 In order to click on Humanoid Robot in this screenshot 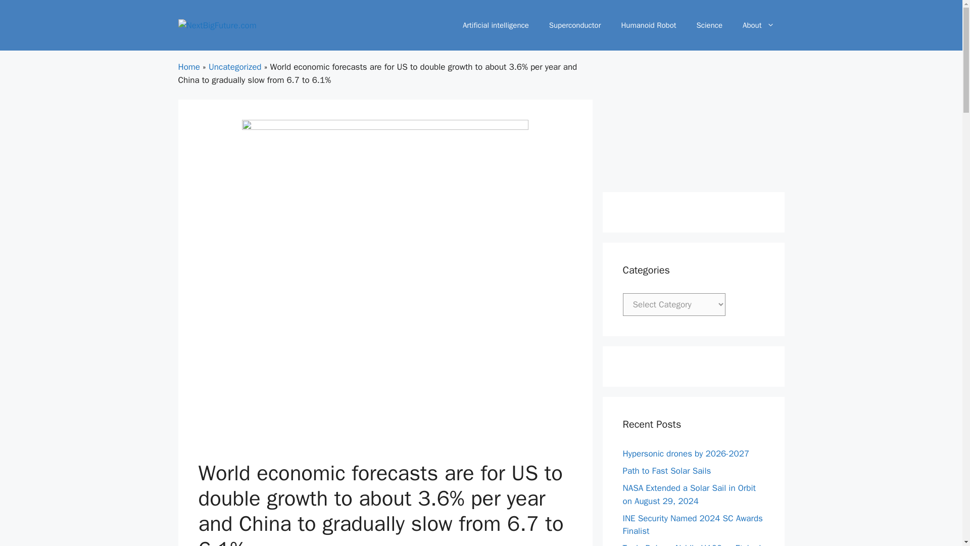, I will do `click(648, 25)`.